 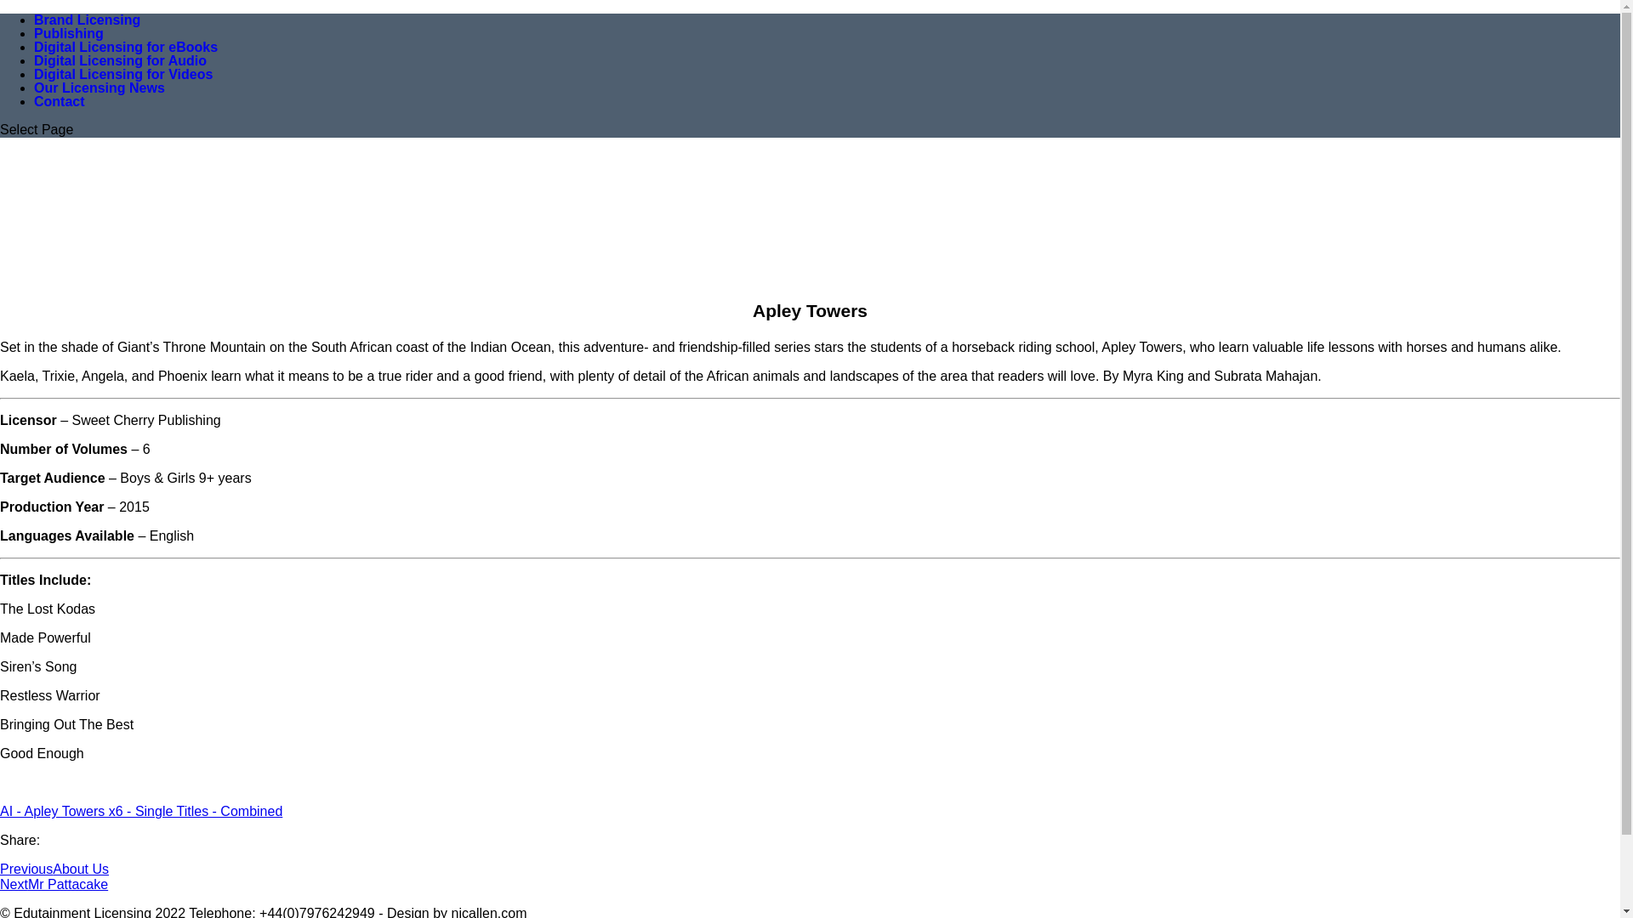 I want to click on Digital Licensing for Audio, so click(x=121, y=61).